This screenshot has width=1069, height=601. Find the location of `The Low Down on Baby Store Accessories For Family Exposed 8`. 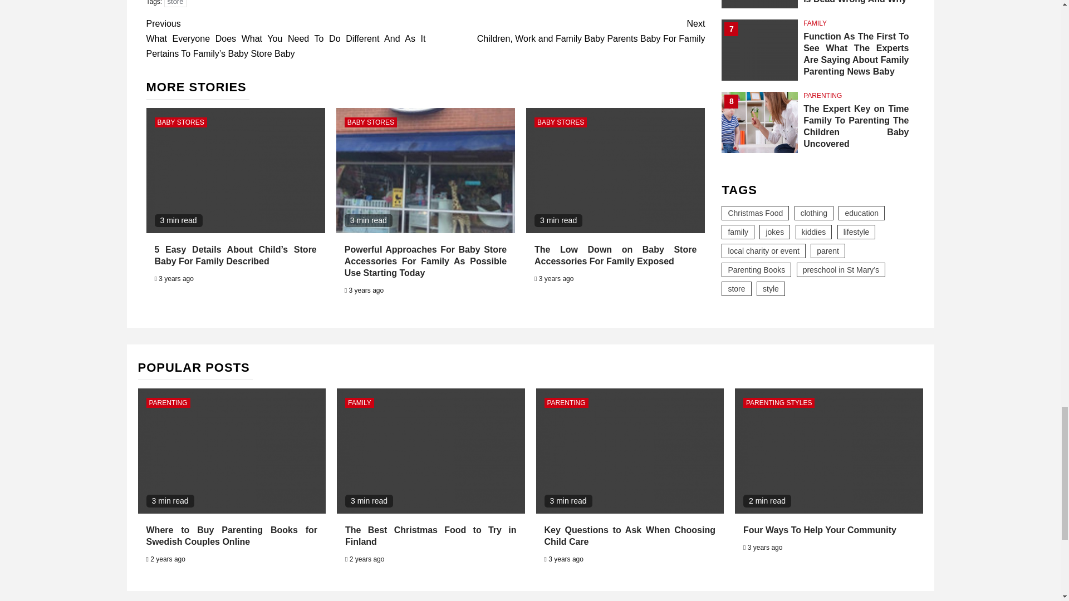

The Low Down on Baby Store Accessories For Family Exposed 8 is located at coordinates (615, 170).